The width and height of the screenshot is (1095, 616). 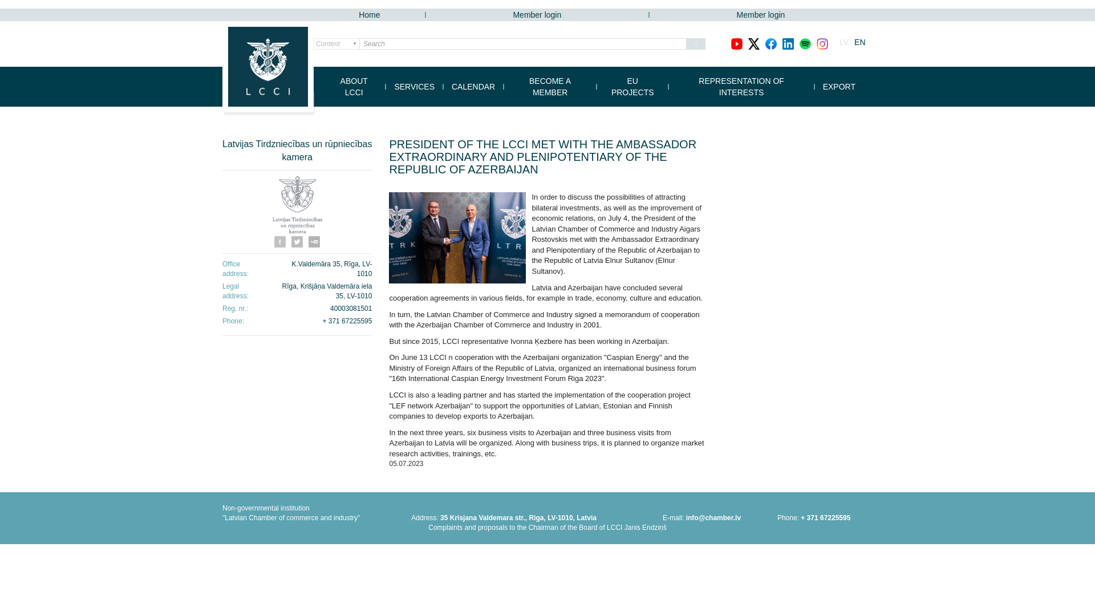 What do you see at coordinates (859, 42) in the screenshot?
I see `EN` at bounding box center [859, 42].